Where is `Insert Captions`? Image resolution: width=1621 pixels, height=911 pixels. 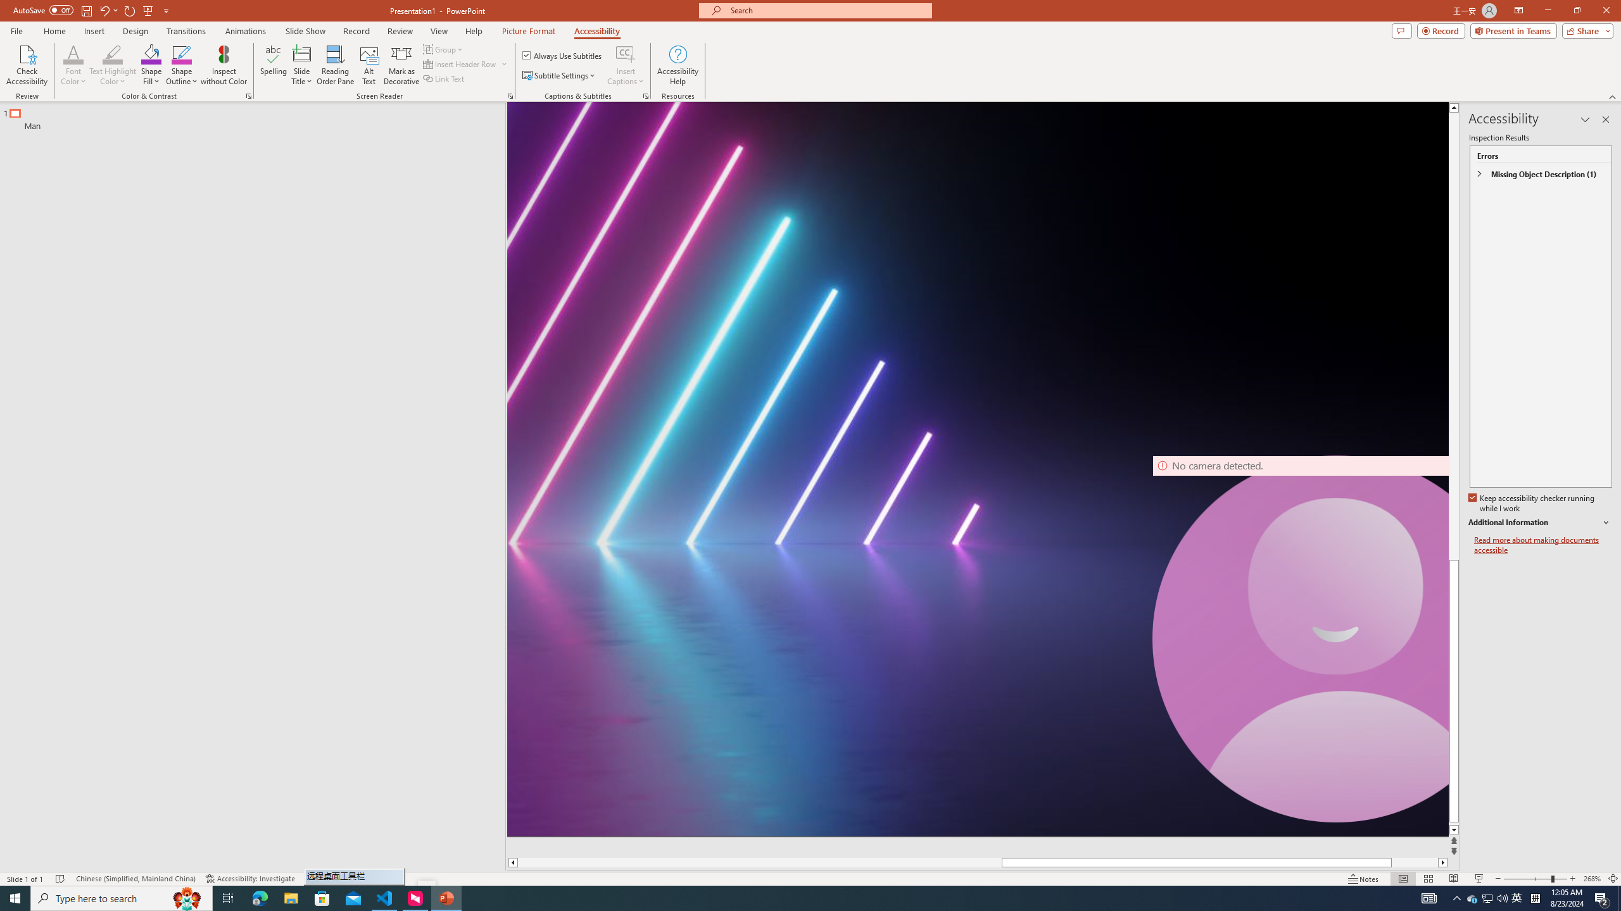 Insert Captions is located at coordinates (626, 54).